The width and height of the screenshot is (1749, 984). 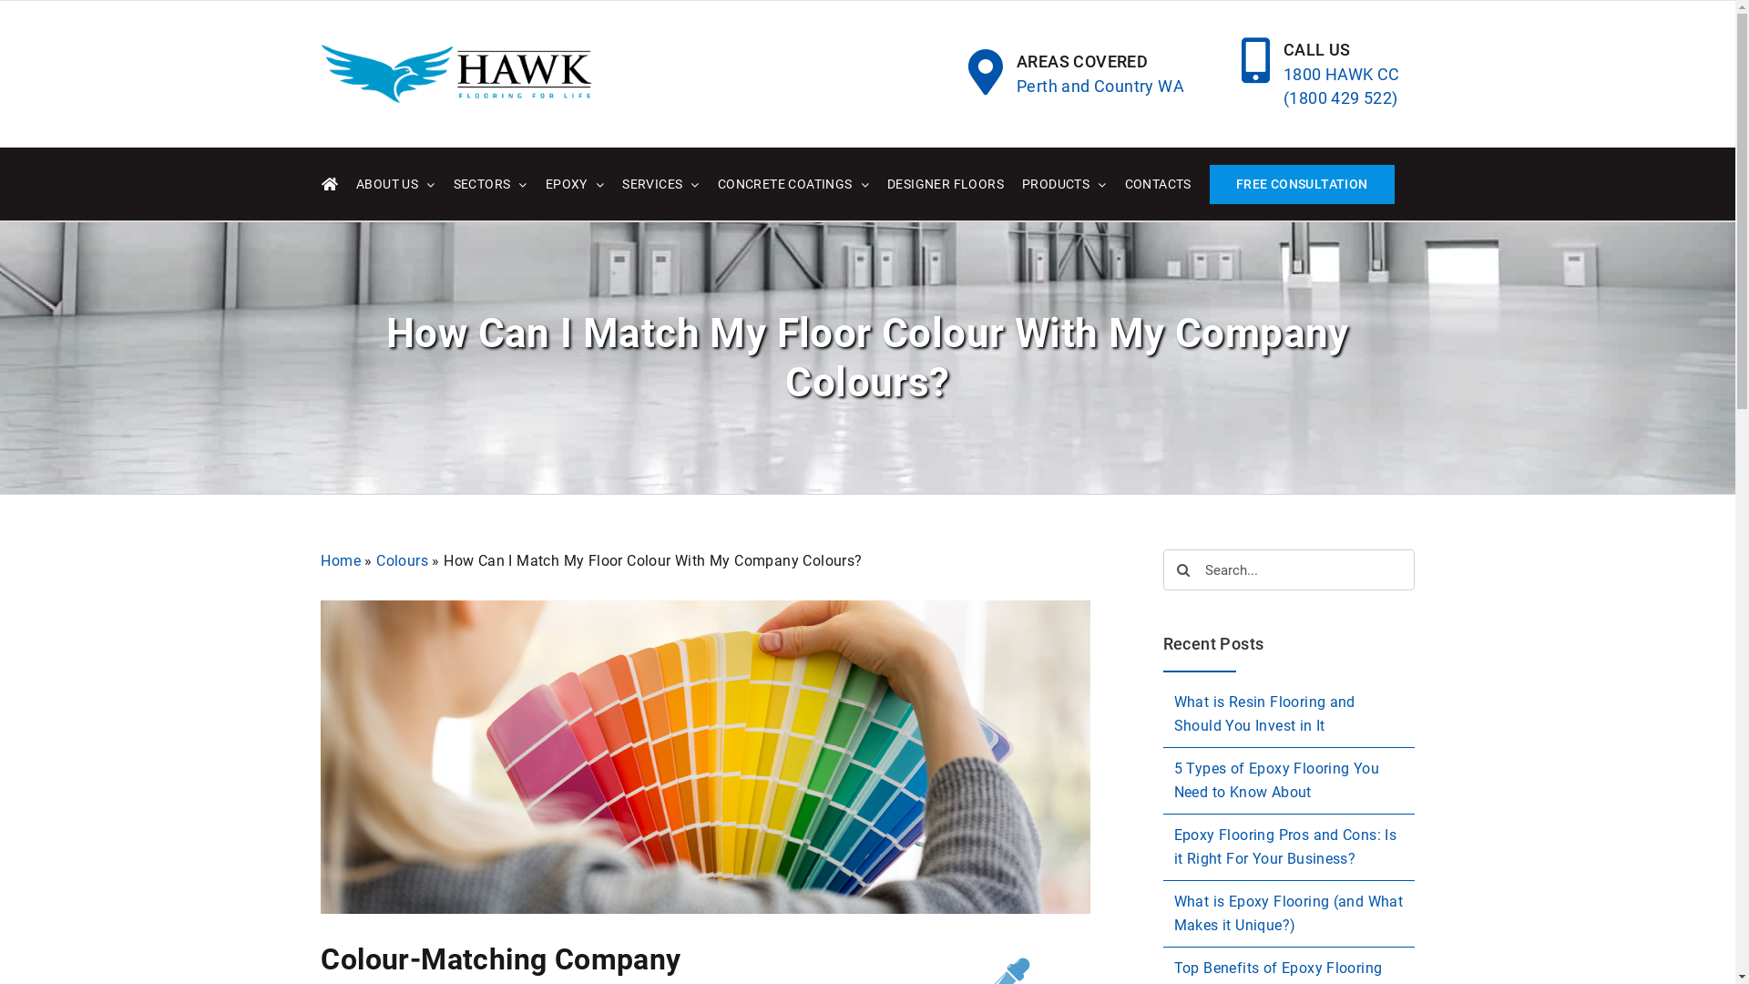 I want to click on PRODUCTS, so click(x=1064, y=184).